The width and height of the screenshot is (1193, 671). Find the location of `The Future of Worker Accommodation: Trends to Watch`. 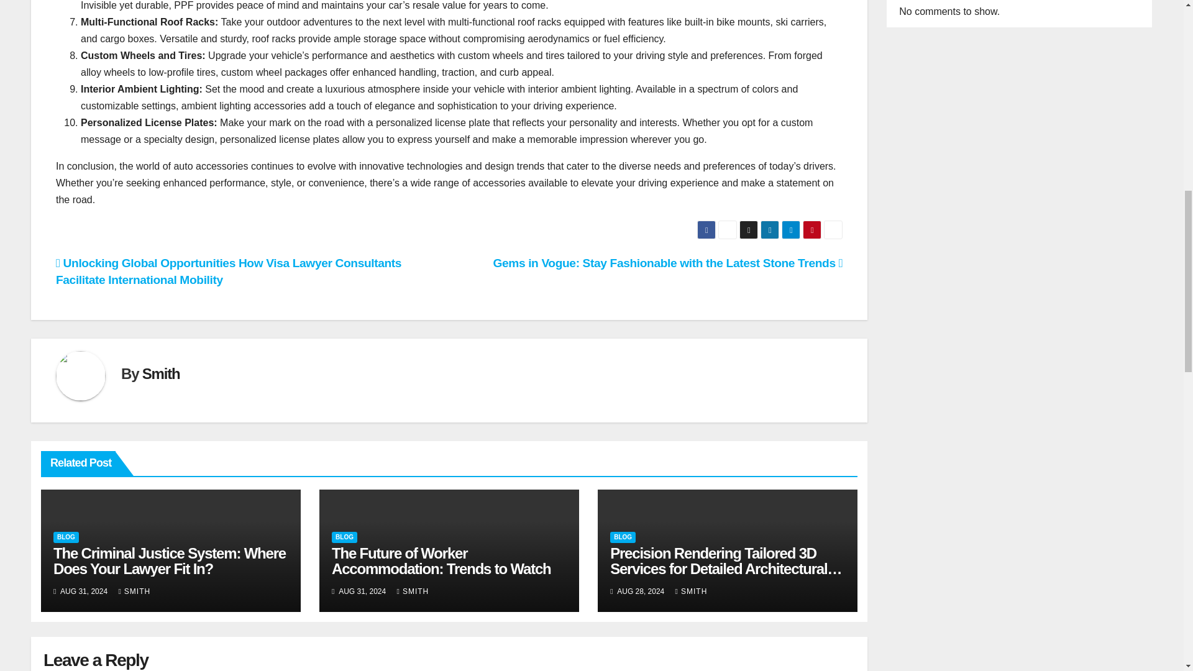

The Future of Worker Accommodation: Trends to Watch is located at coordinates (441, 560).